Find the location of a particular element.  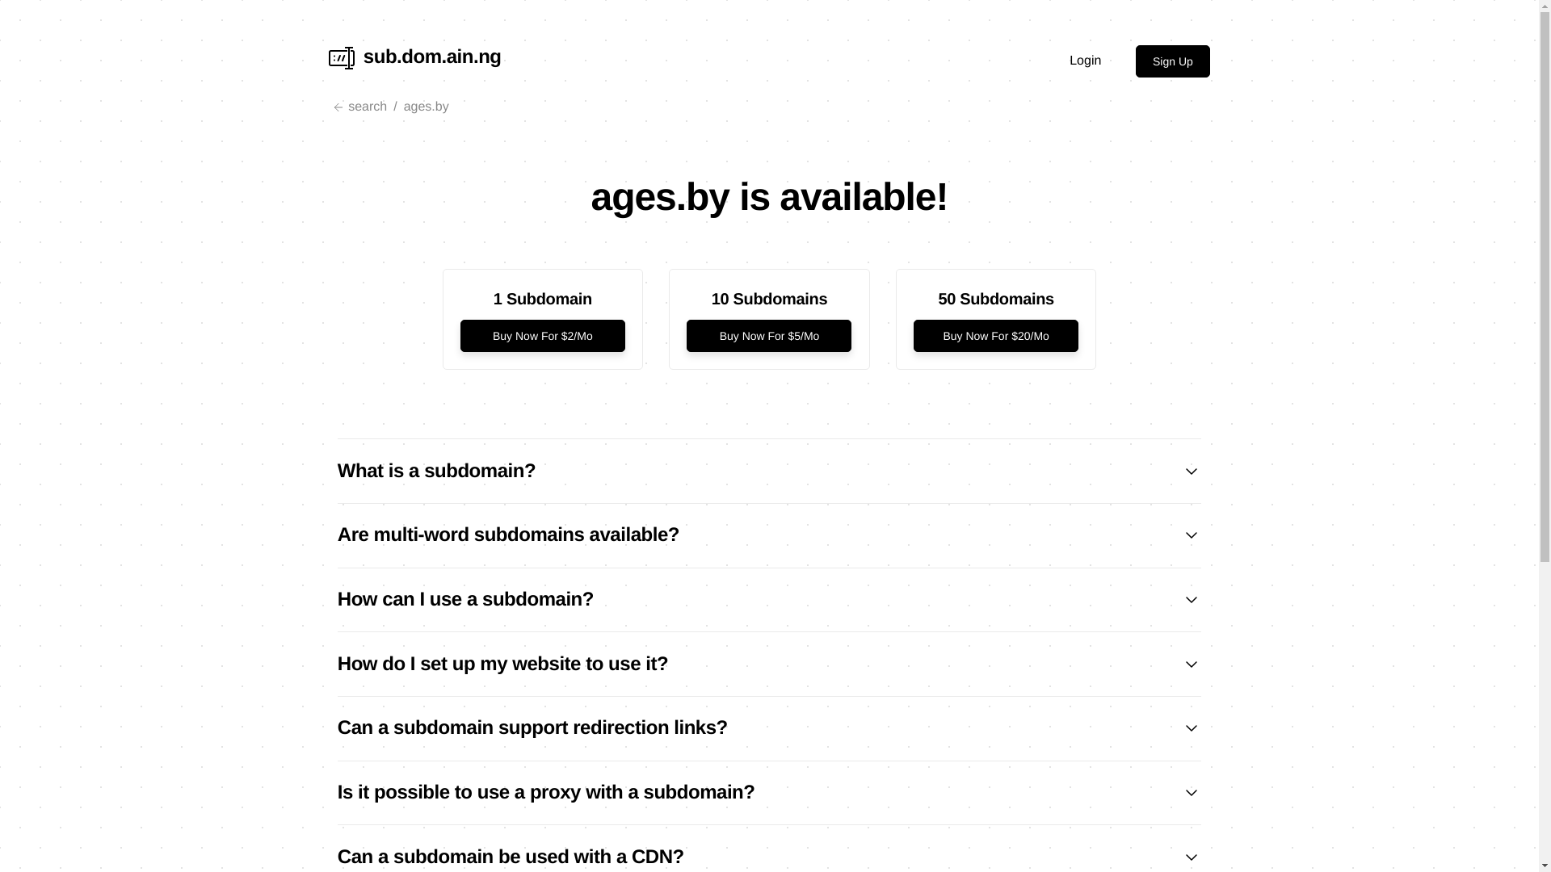

Buy Now For $2/Mo is located at coordinates (543, 336).